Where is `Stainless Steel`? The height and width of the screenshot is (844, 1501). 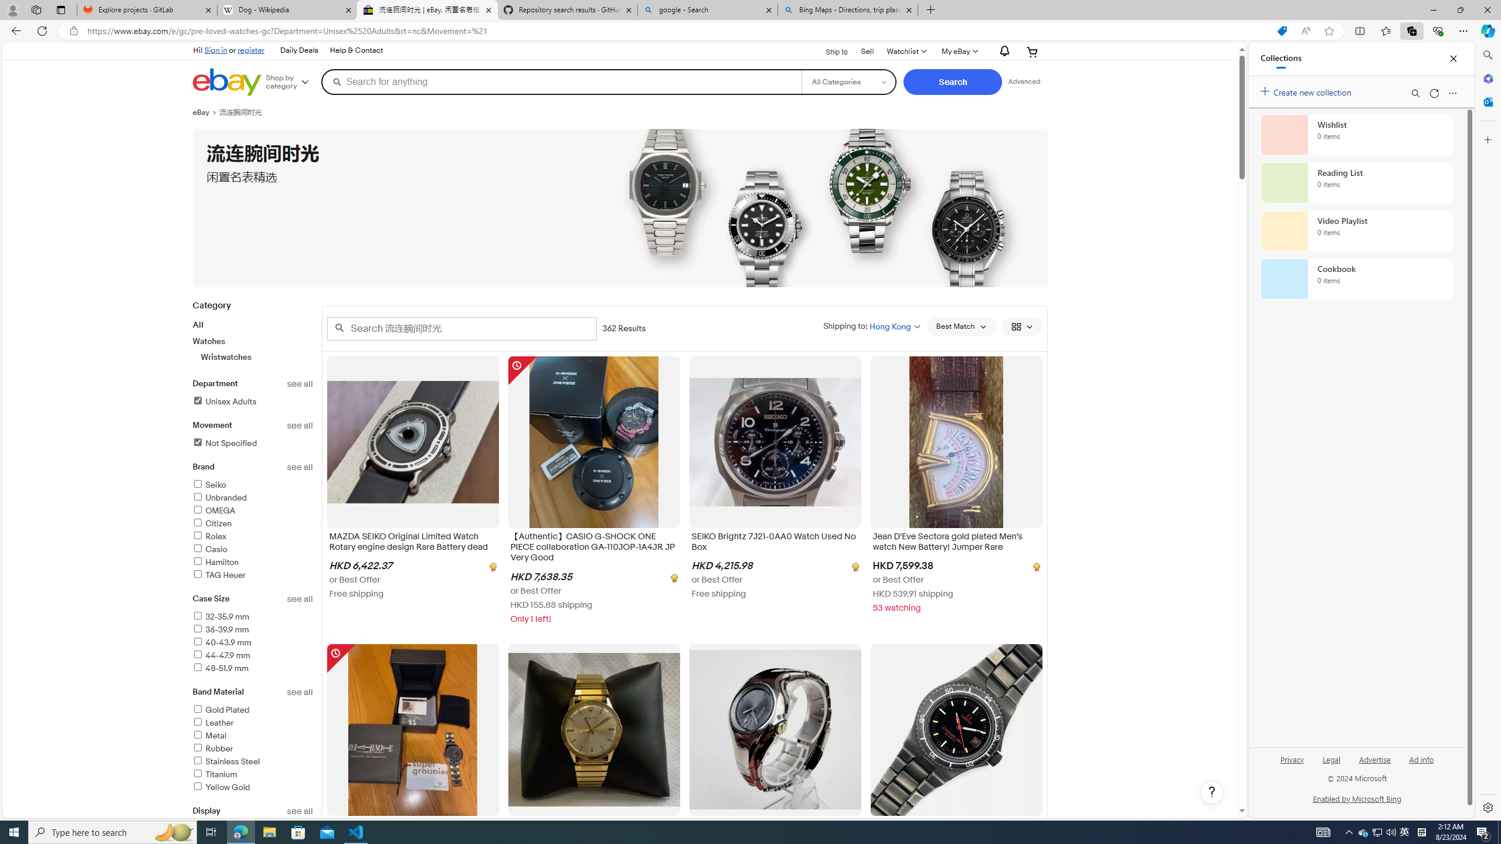 Stainless Steel is located at coordinates (225, 761).